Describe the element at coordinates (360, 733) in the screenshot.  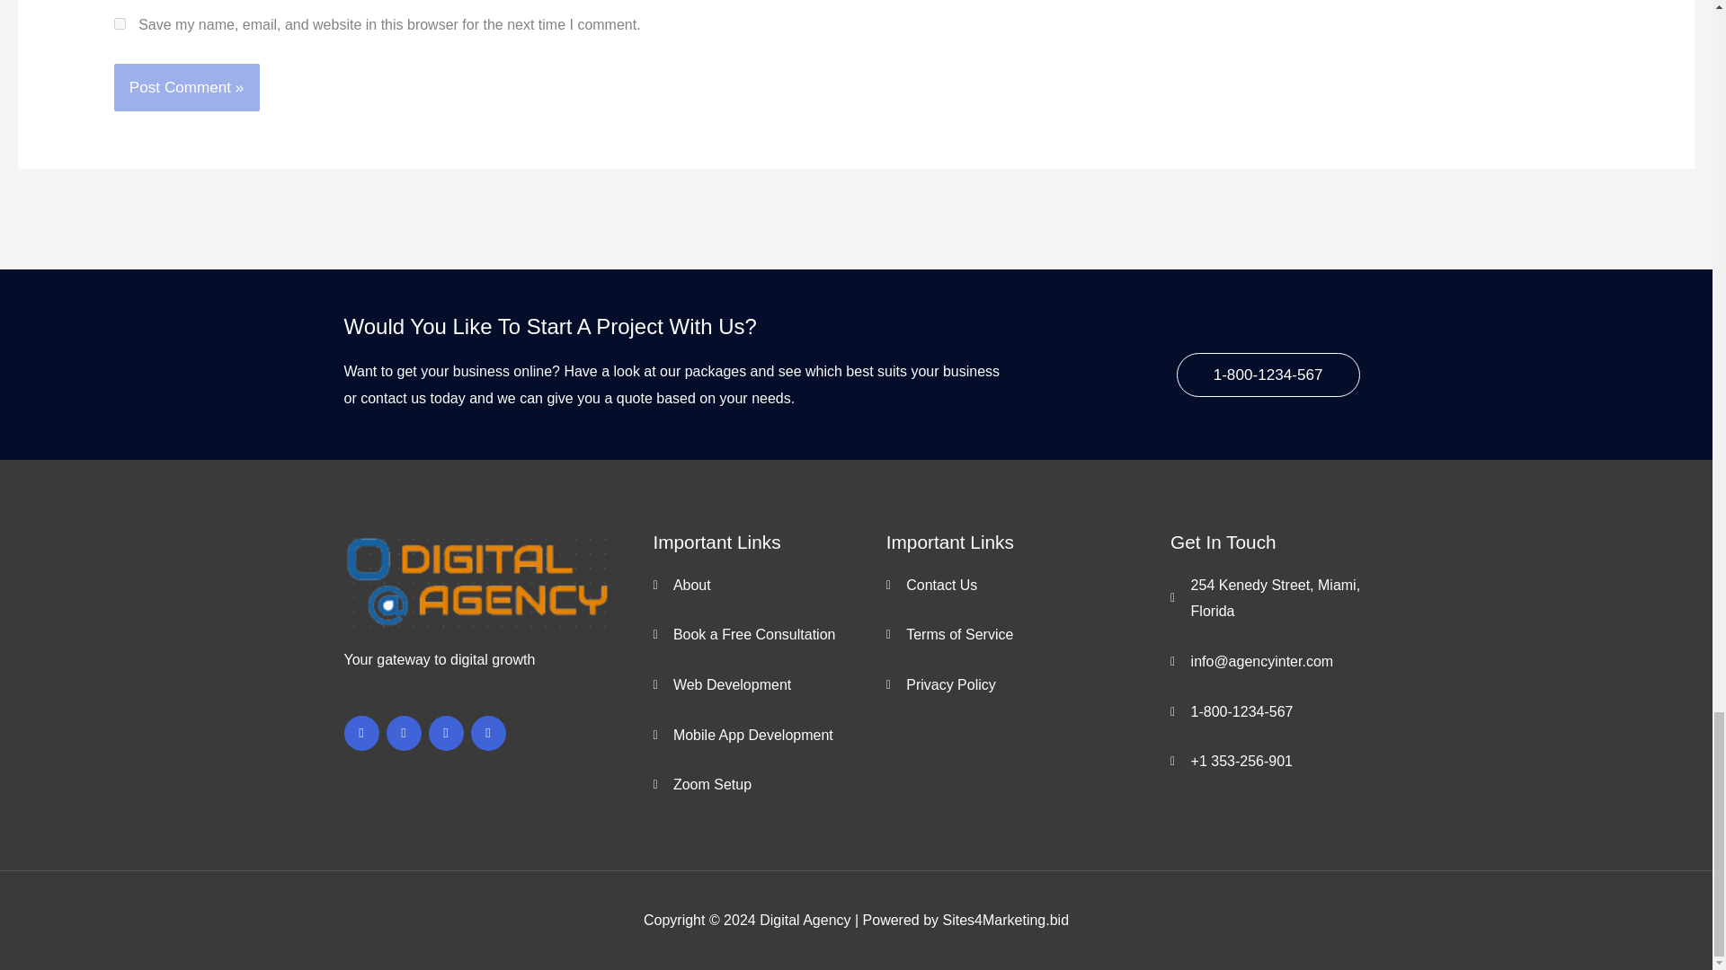
I see `Facebook-f` at that location.